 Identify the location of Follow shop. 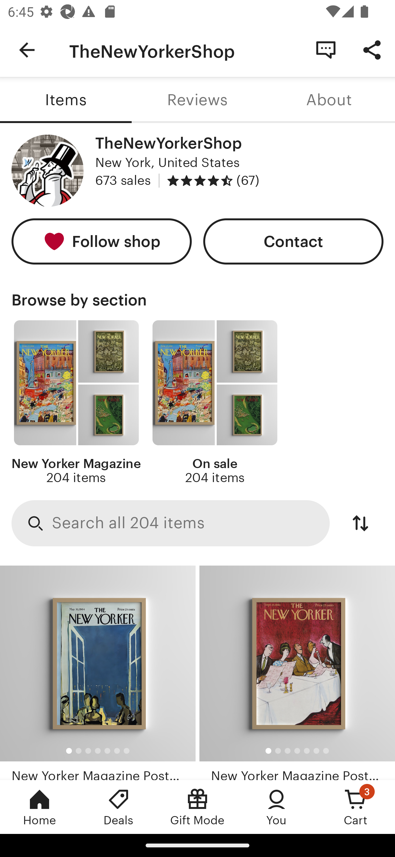
(101, 242).